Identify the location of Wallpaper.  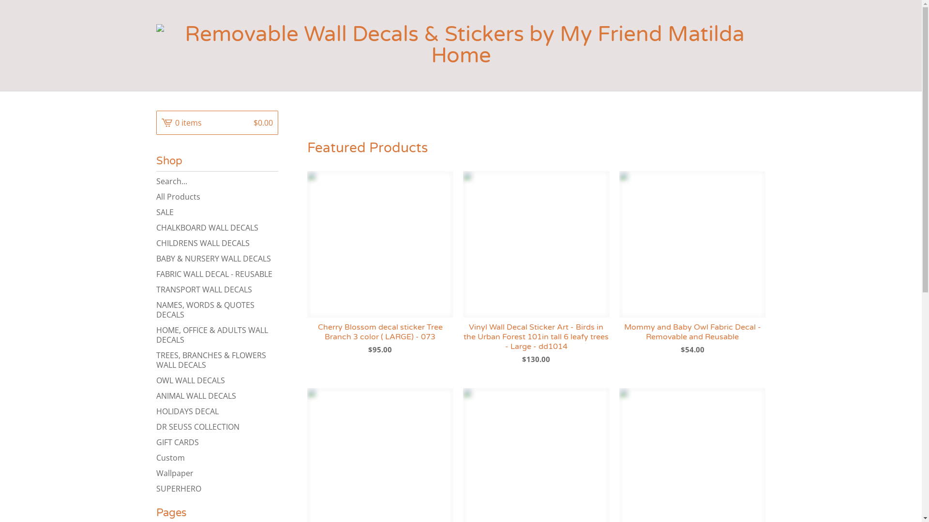
(217, 473).